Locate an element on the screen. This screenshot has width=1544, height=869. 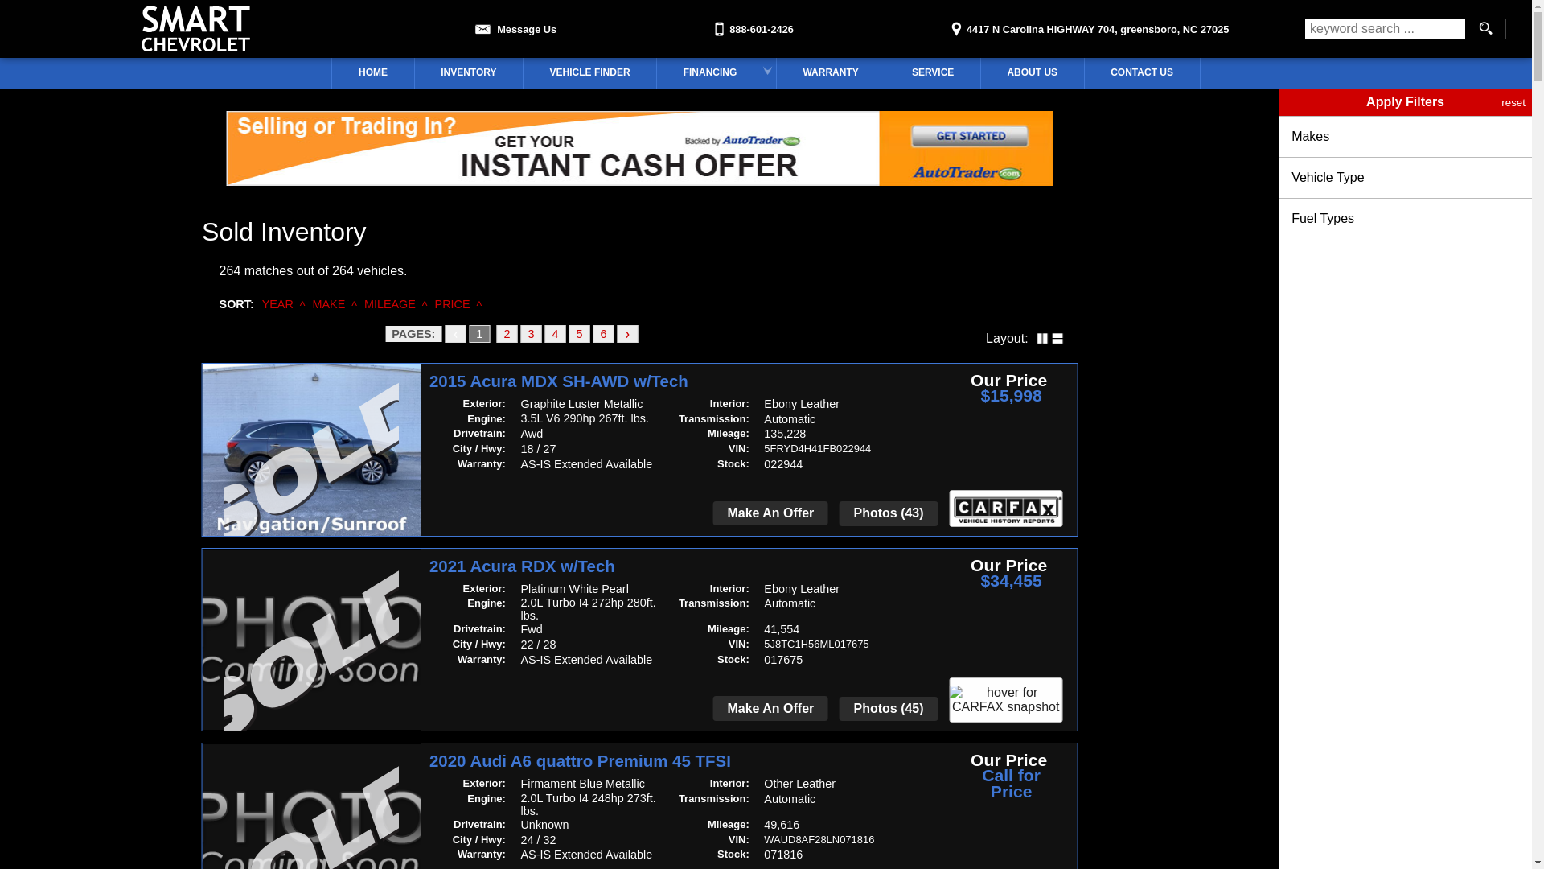
reset is located at coordinates (1513, 102).